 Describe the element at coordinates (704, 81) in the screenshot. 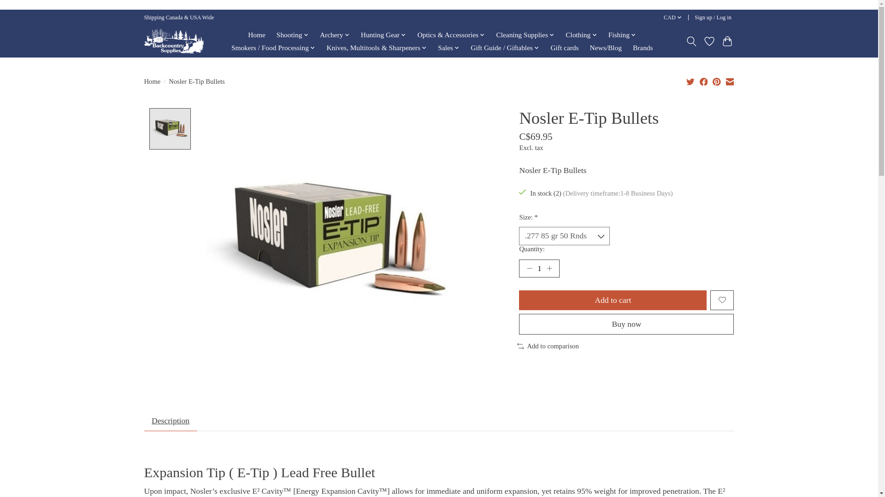

I see `Share on Facebook` at that location.